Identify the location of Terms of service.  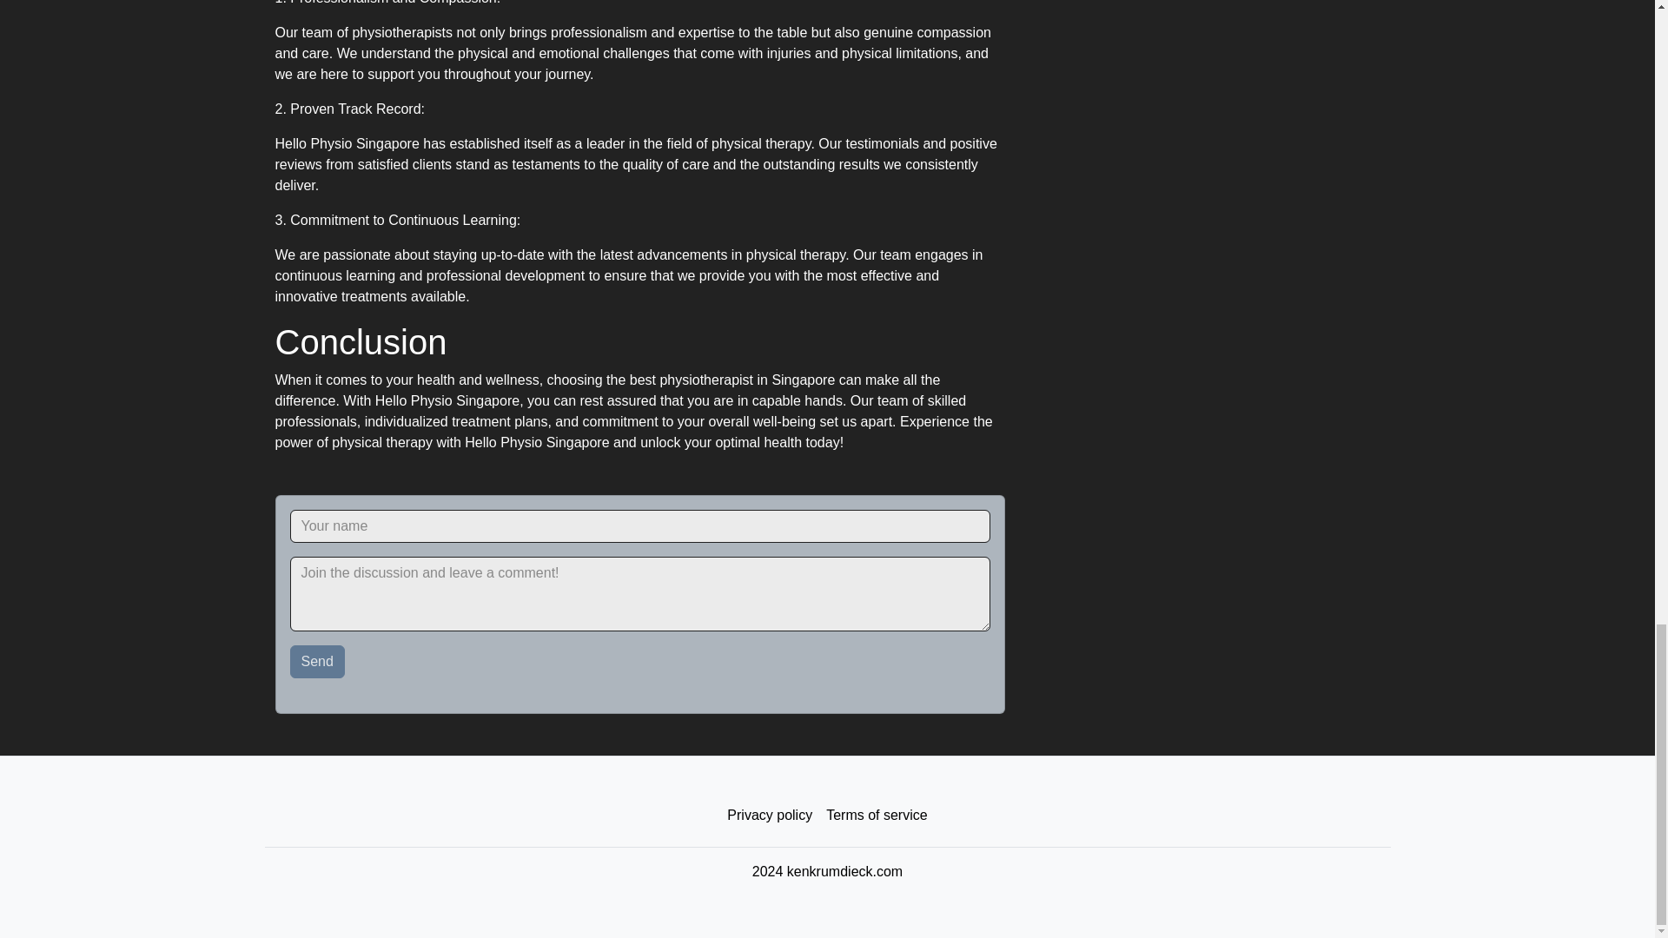
(876, 816).